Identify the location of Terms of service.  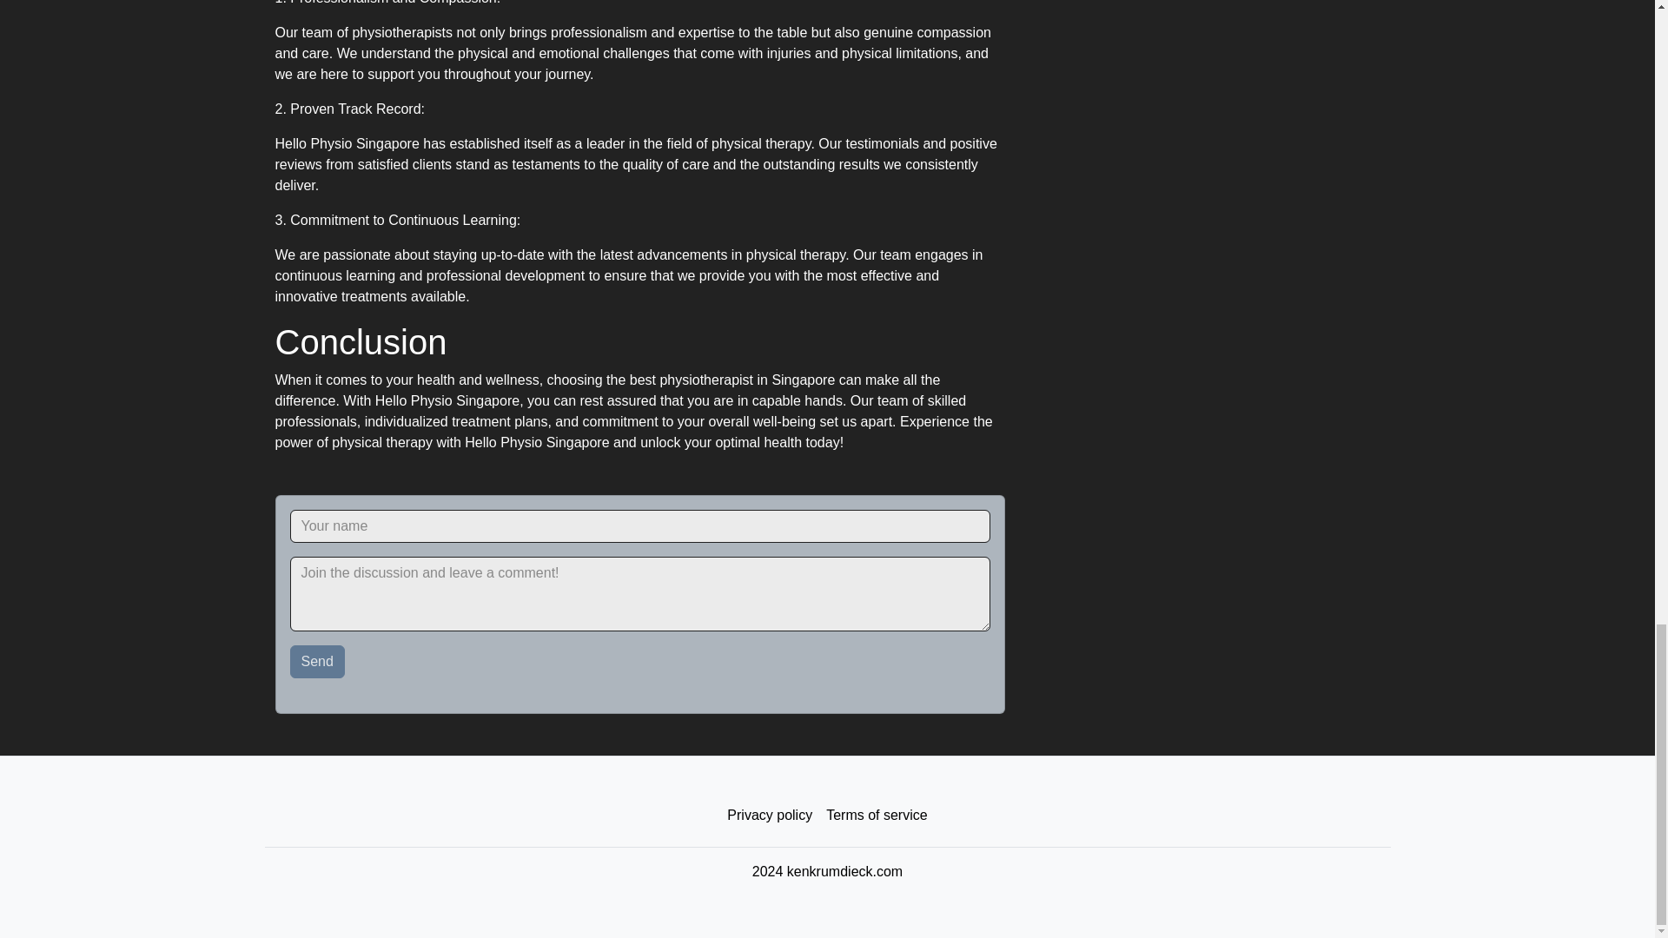
(876, 816).